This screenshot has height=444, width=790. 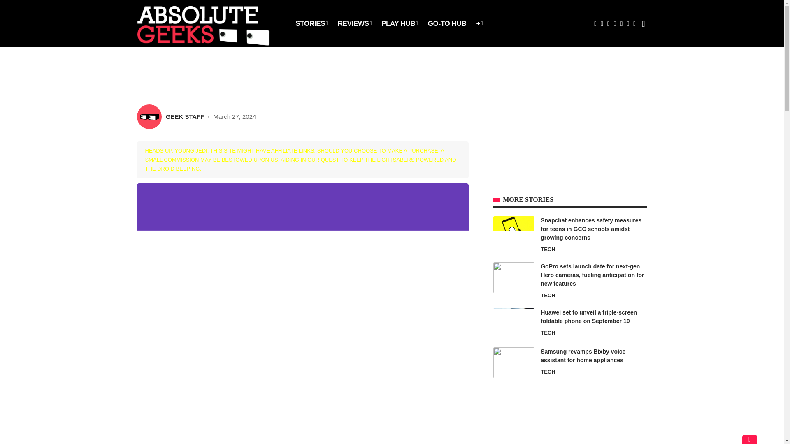 I want to click on Samsung revamps Bixby voice assistant for home appliances, so click(x=513, y=363).